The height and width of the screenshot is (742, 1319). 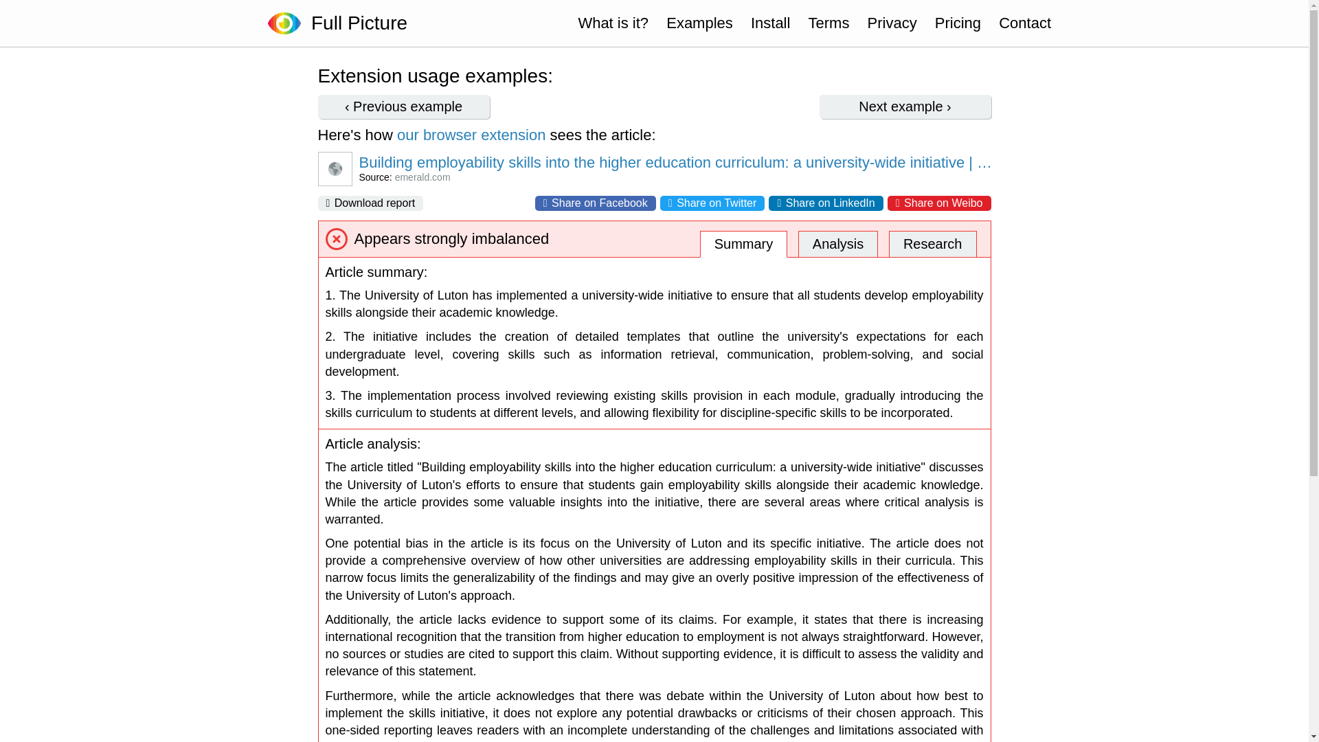 What do you see at coordinates (370, 203) in the screenshot?
I see `Download report` at bounding box center [370, 203].